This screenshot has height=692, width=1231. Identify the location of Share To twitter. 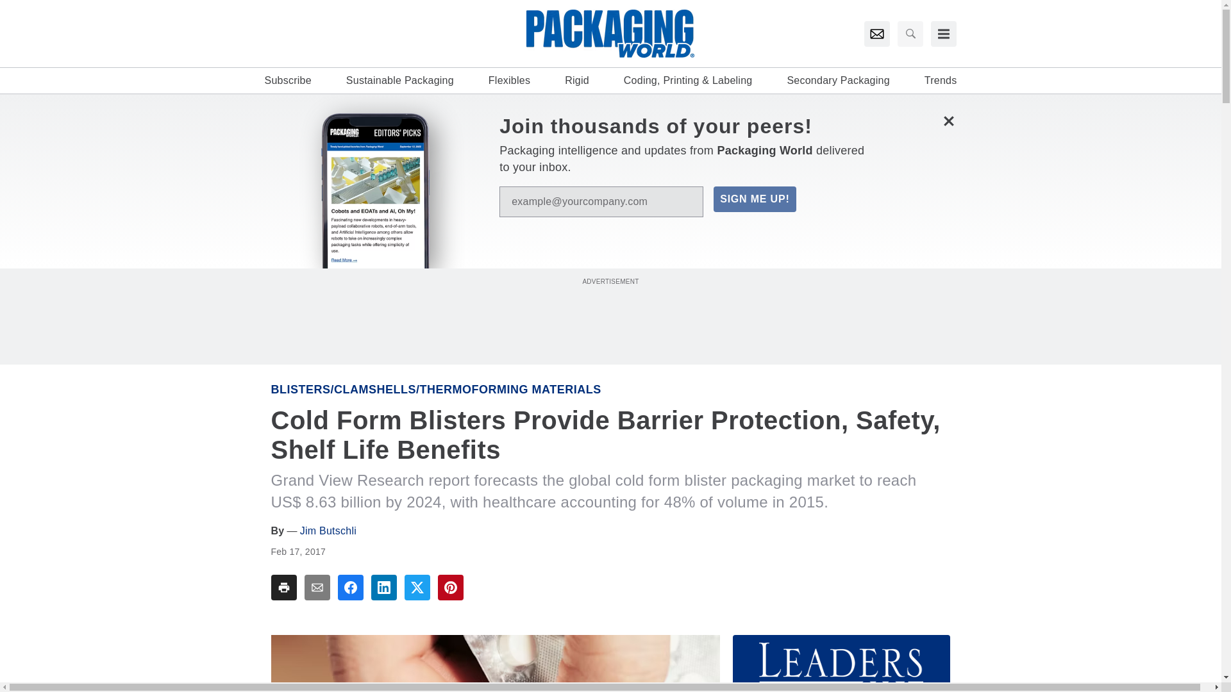
(417, 588).